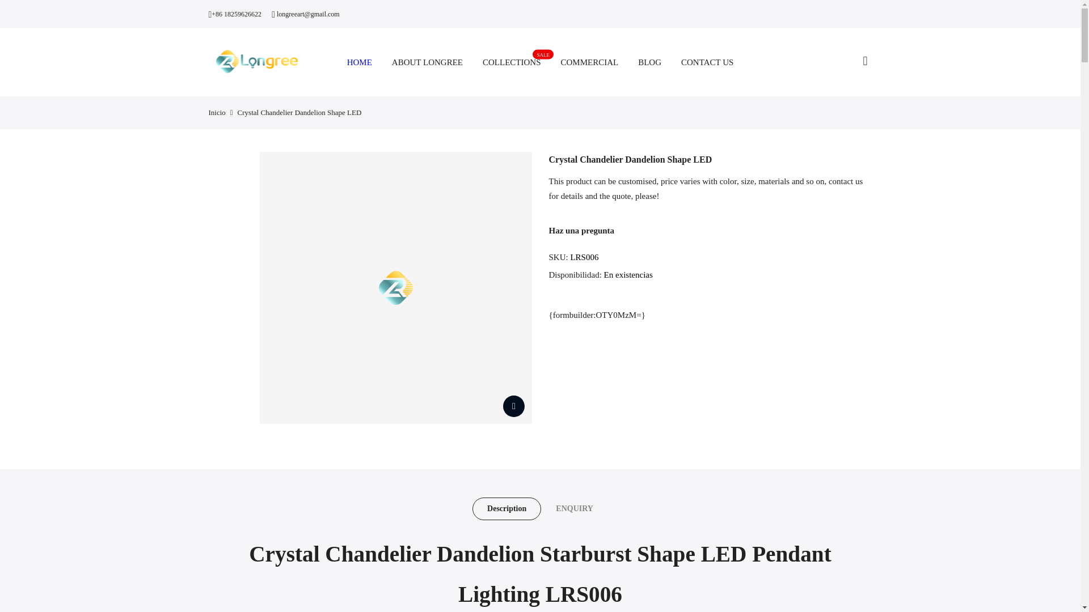  Describe the element at coordinates (507, 509) in the screenshot. I see `OUTDOOR LIGHTINGS` at that location.